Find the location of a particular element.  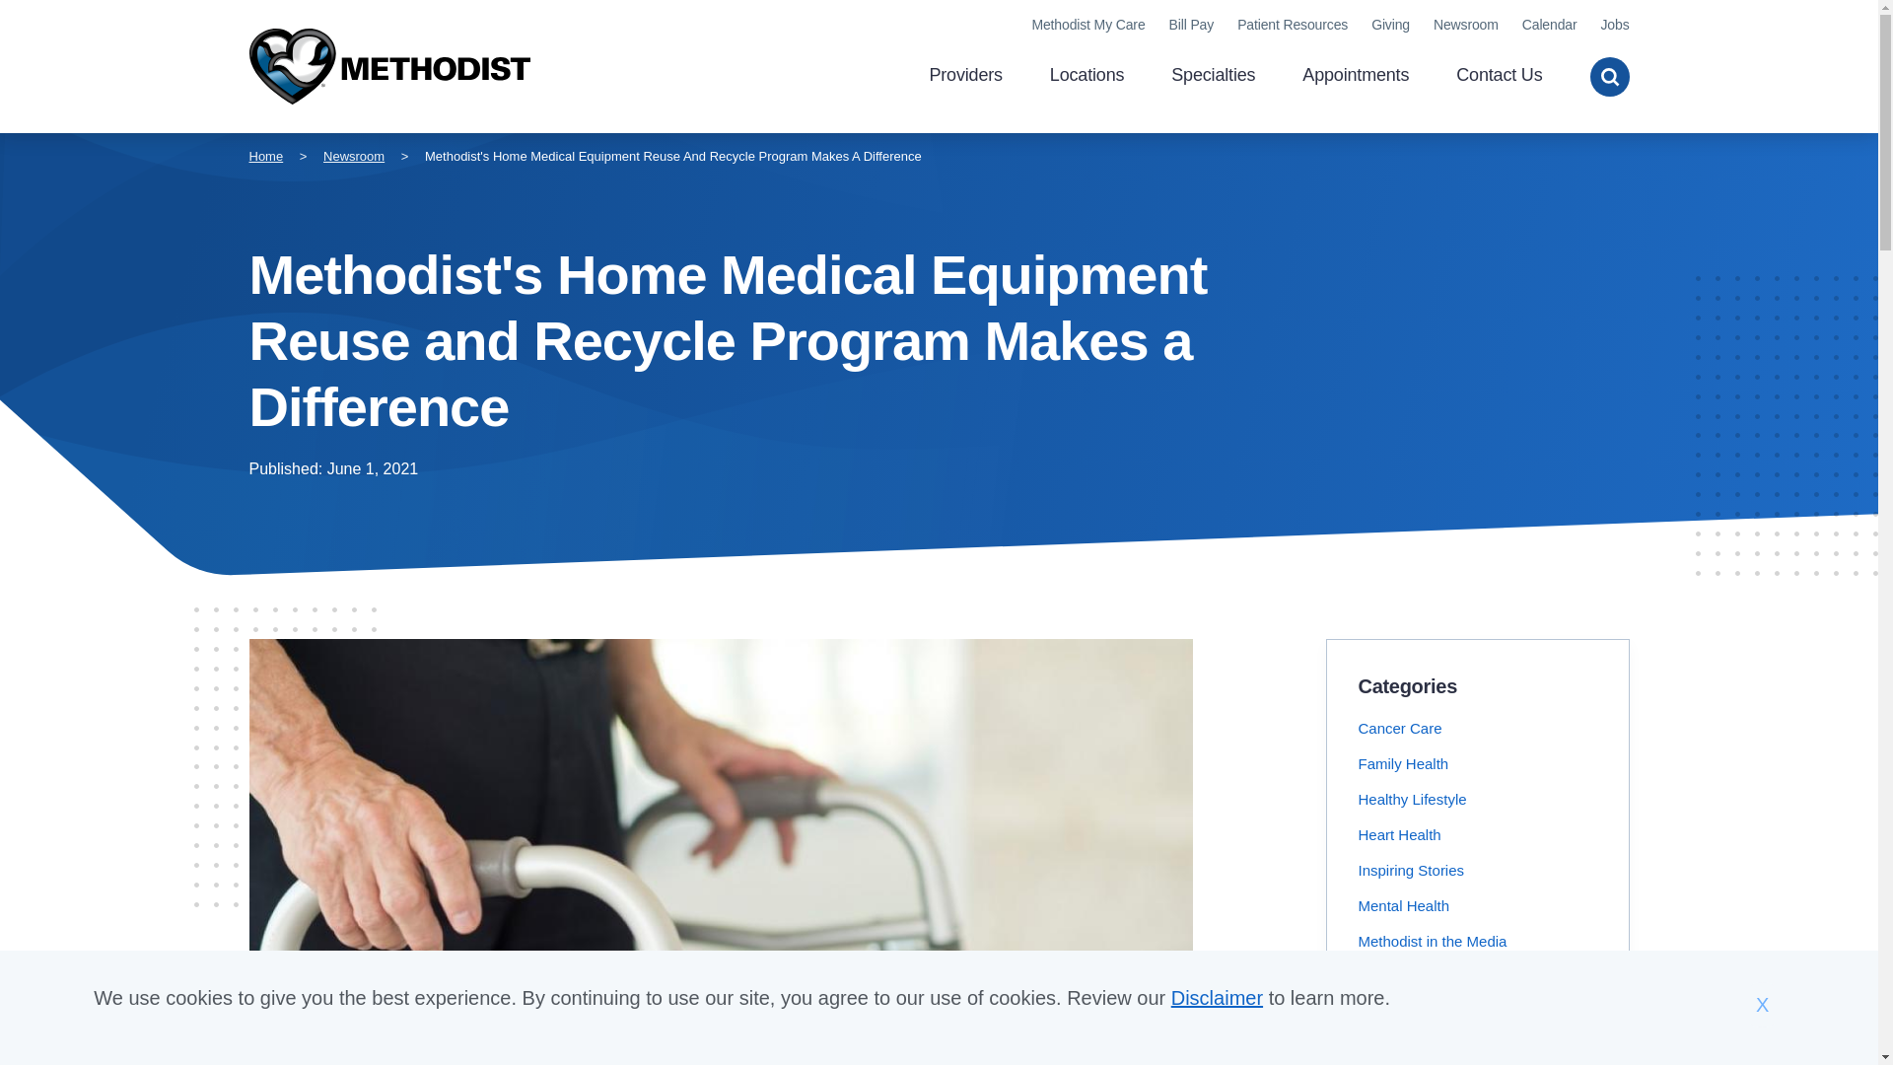

Methodist in the Media is located at coordinates (1433, 941).